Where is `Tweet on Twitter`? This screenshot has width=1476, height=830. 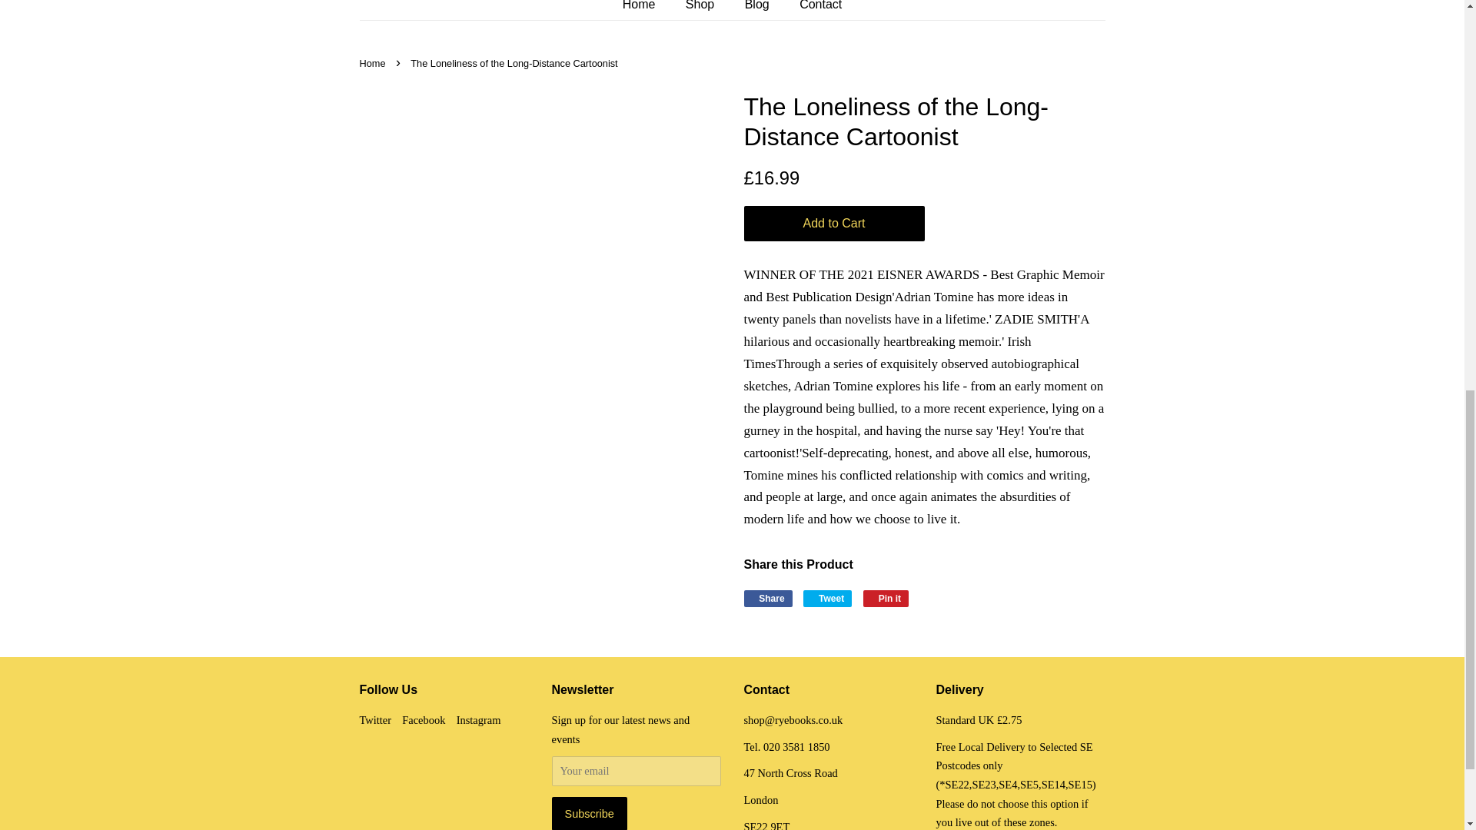 Tweet on Twitter is located at coordinates (827, 598).